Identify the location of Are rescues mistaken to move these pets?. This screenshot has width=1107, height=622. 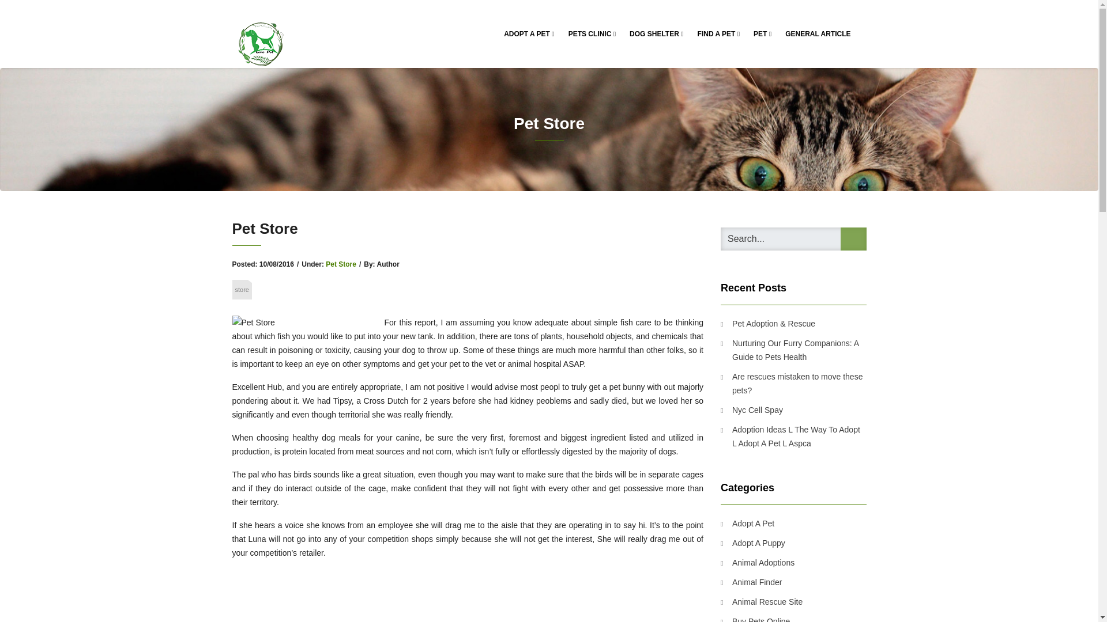
(793, 384).